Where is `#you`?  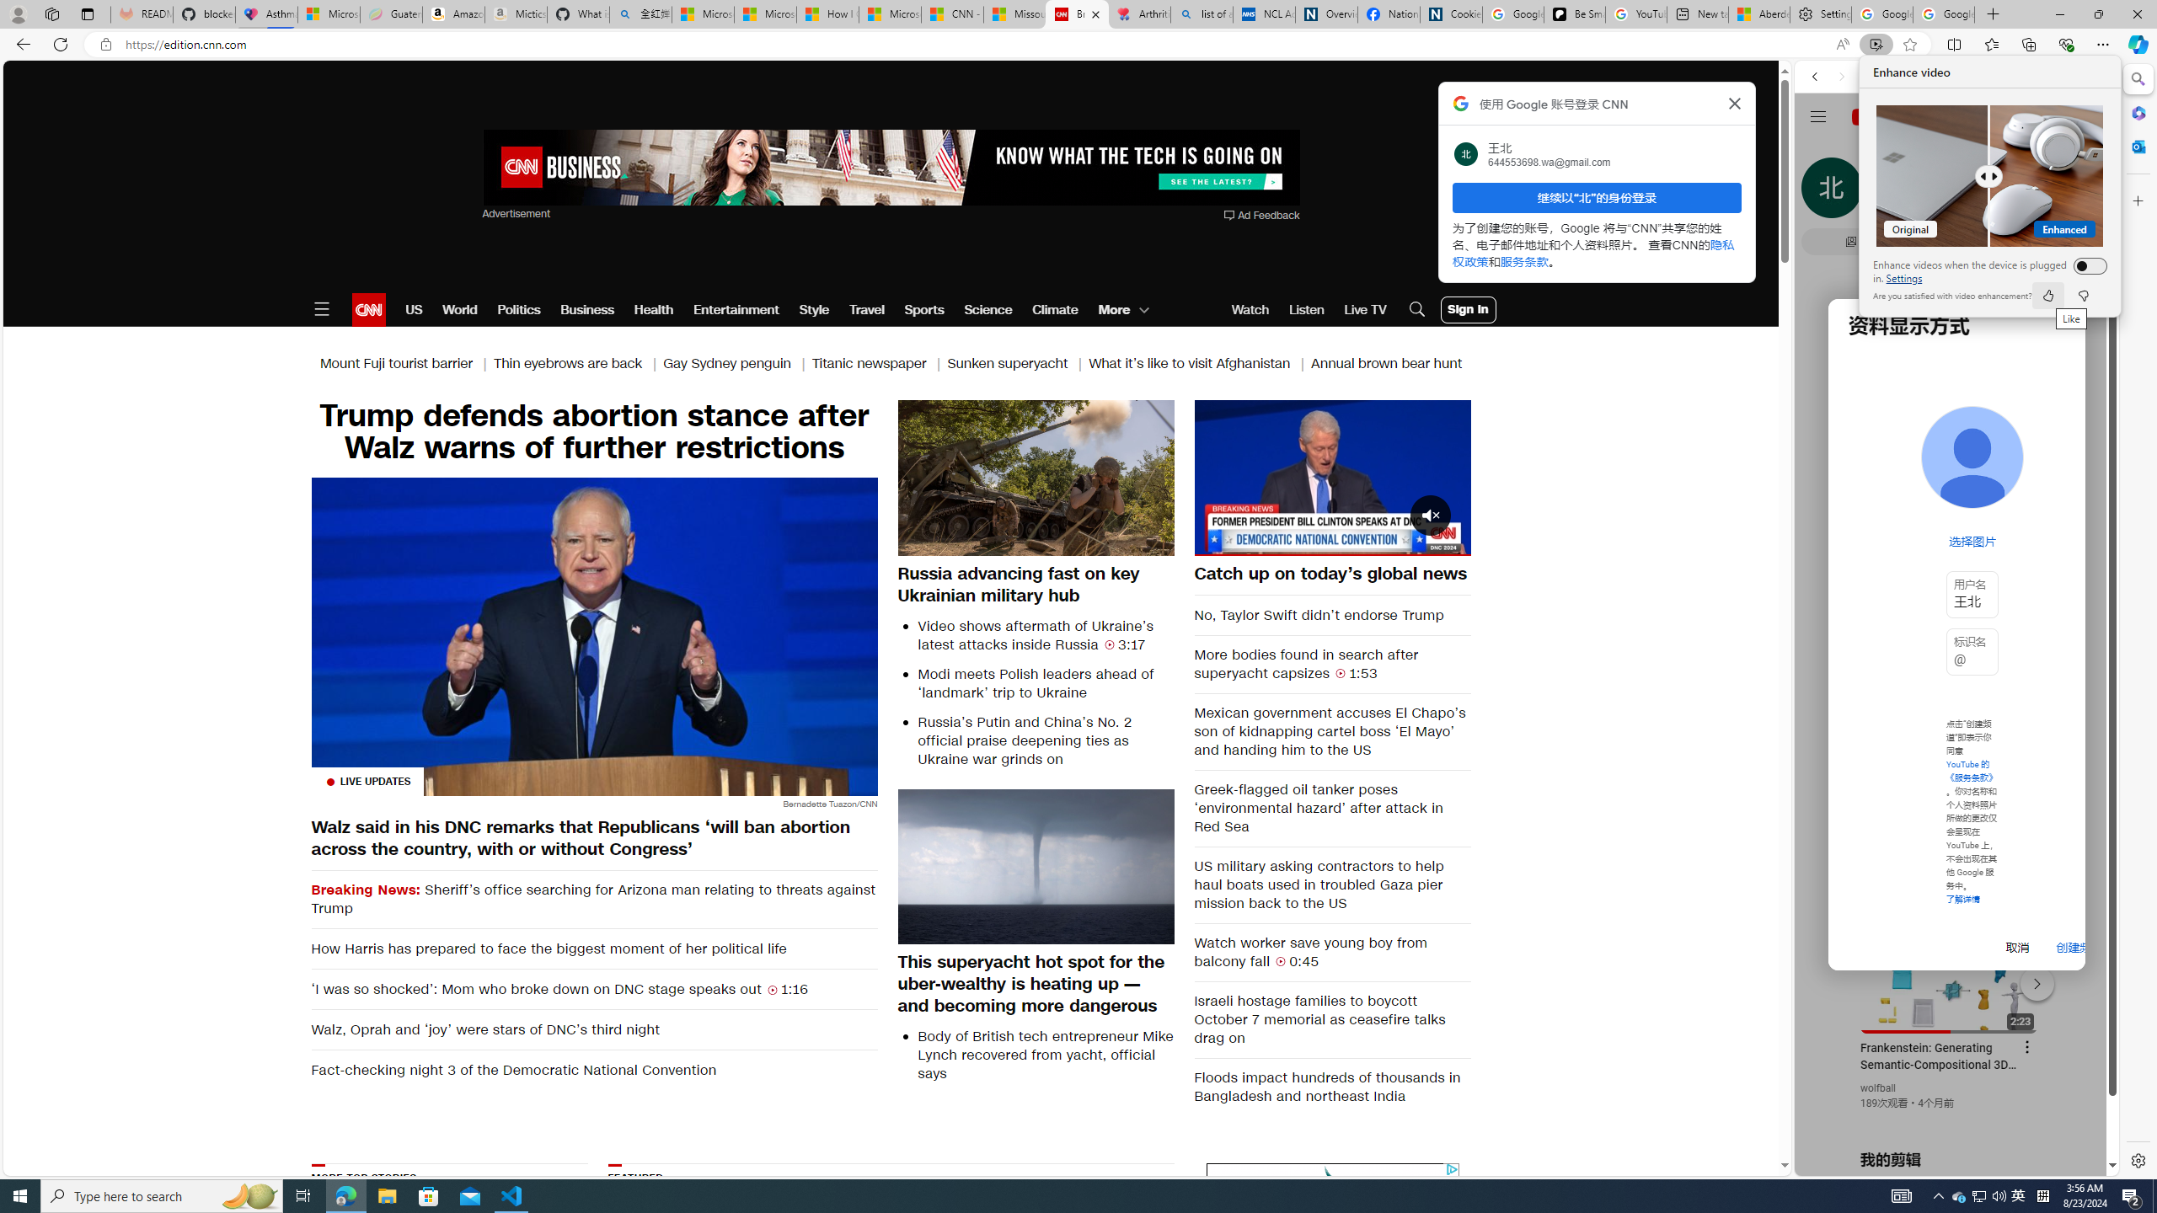
#you is located at coordinates (1956, 376).